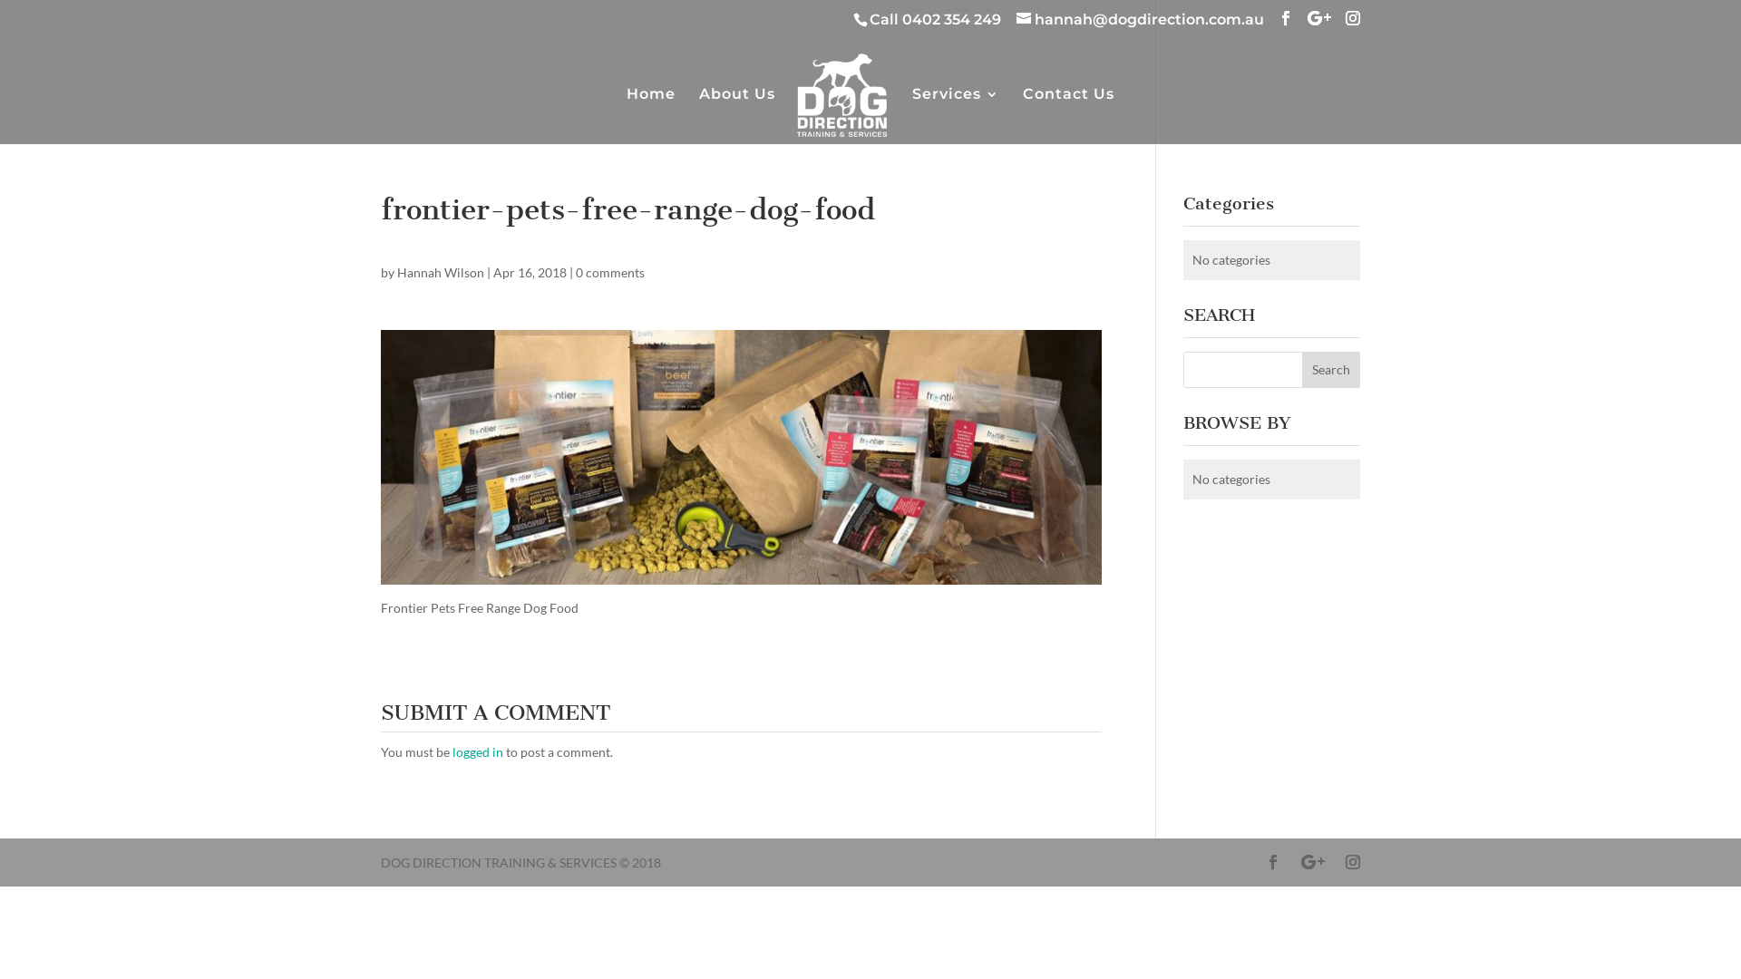 This screenshot has height=979, width=1741. Describe the element at coordinates (951, 20) in the screenshot. I see `0402 354 249` at that location.